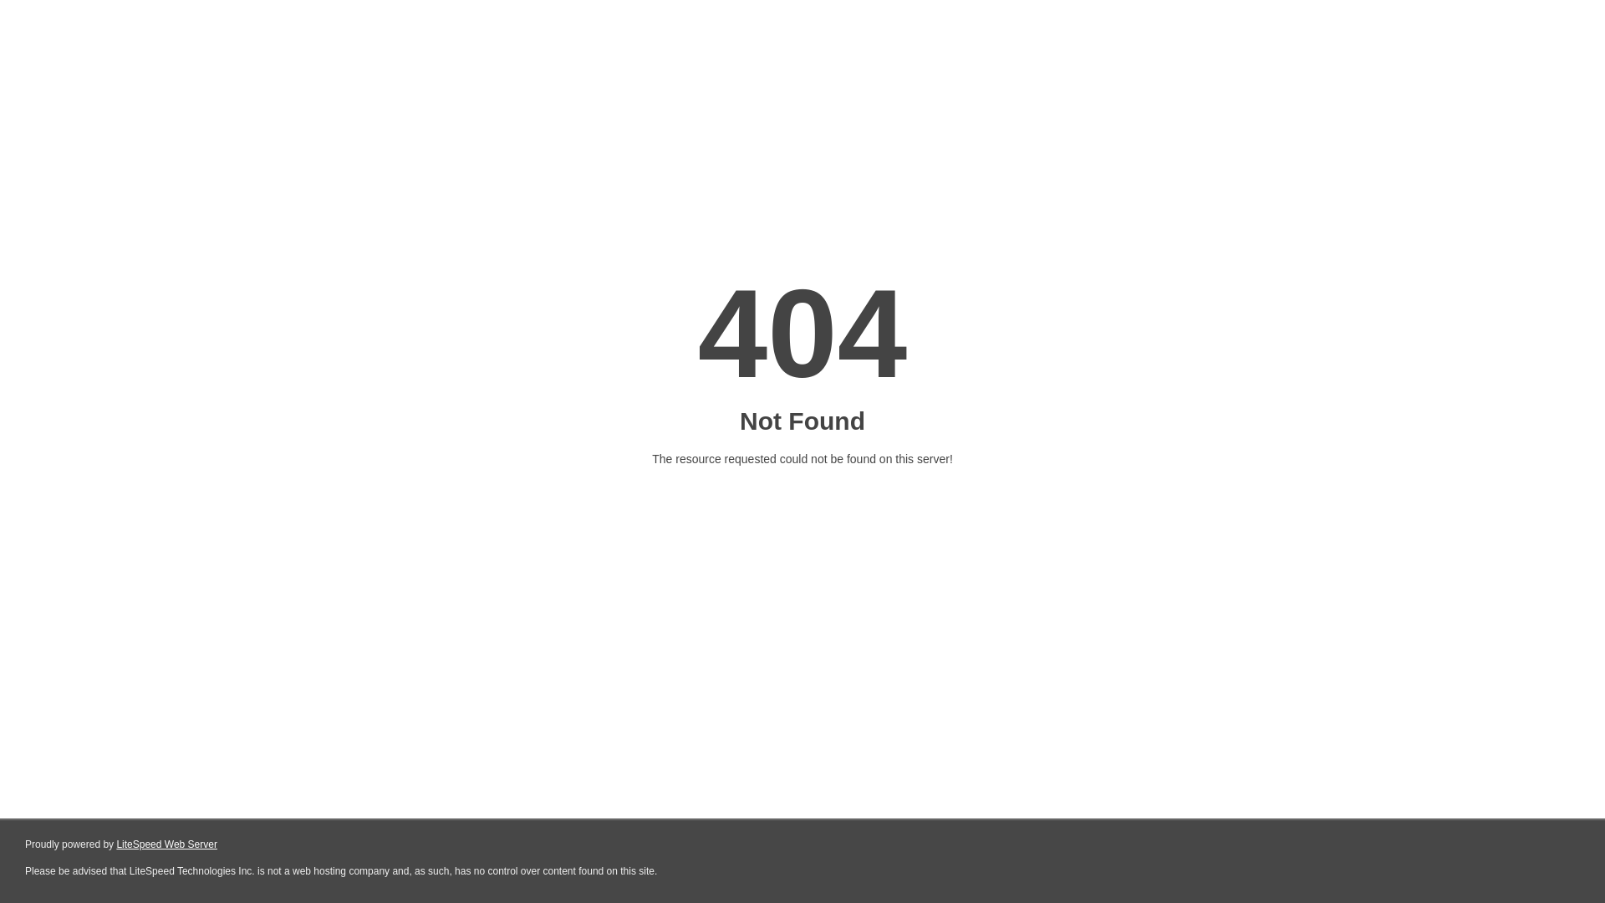 This screenshot has width=1605, height=903. What do you see at coordinates (167, 844) in the screenshot?
I see `LiteSpeed Web Server` at bounding box center [167, 844].